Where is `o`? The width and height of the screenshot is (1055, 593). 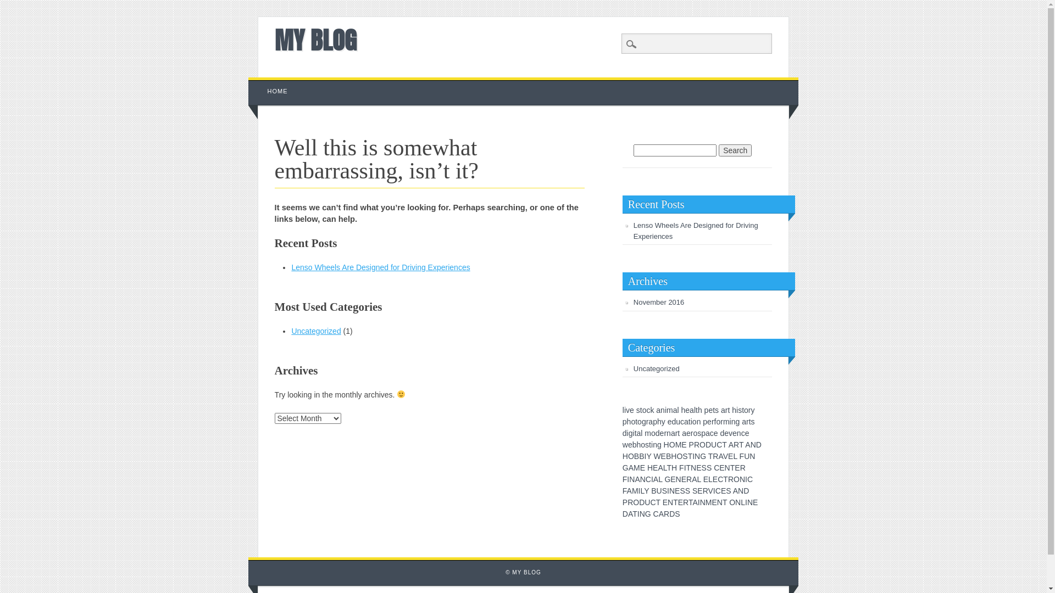
o is located at coordinates (718, 422).